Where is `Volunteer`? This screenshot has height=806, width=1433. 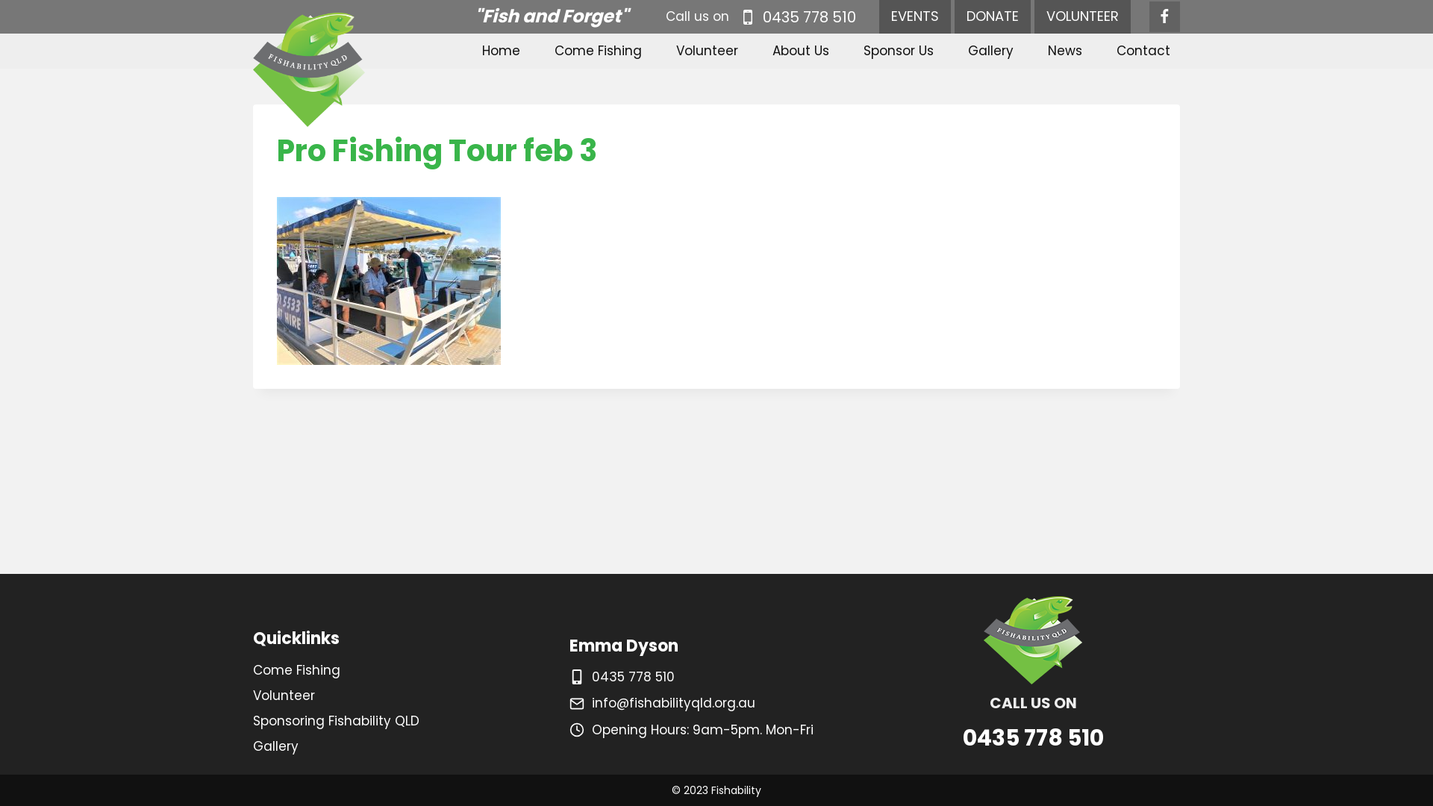 Volunteer is located at coordinates (400, 696).